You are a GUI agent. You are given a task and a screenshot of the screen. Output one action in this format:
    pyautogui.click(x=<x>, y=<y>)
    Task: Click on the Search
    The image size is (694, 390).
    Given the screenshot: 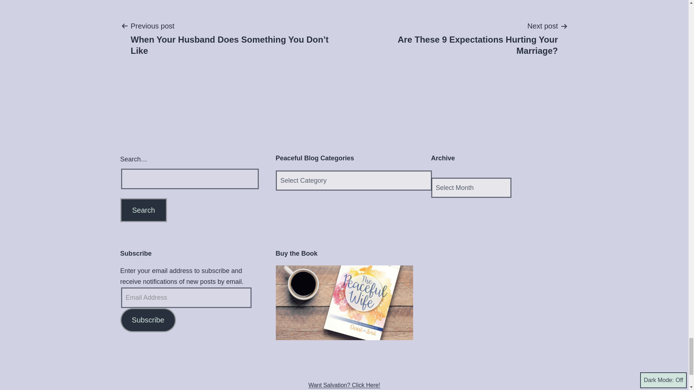 What is the action you would take?
    pyautogui.click(x=458, y=38)
    